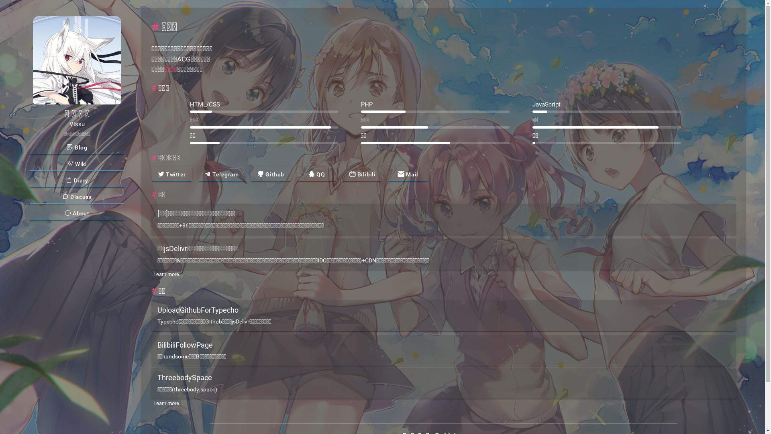 This screenshot has width=771, height=434. Describe the element at coordinates (408, 174) in the screenshot. I see `Mail` at that location.